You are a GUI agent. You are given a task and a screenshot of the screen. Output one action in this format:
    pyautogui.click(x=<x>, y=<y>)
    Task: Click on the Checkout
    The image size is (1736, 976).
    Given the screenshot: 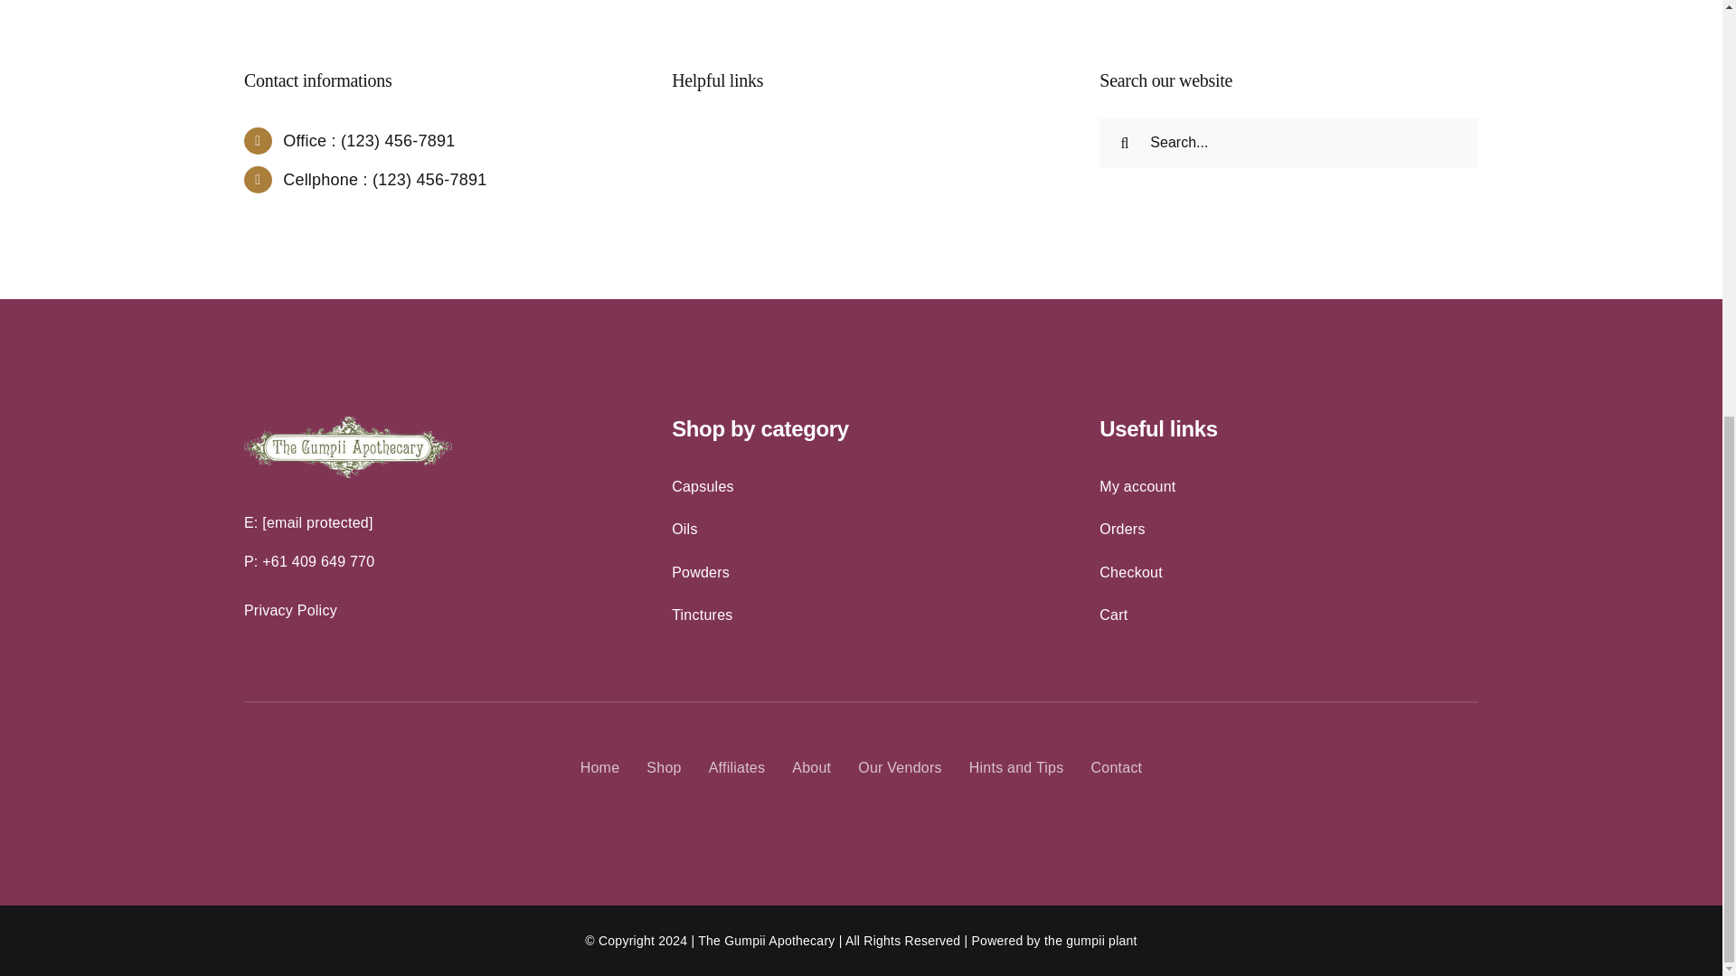 What is the action you would take?
    pyautogui.click(x=1288, y=573)
    